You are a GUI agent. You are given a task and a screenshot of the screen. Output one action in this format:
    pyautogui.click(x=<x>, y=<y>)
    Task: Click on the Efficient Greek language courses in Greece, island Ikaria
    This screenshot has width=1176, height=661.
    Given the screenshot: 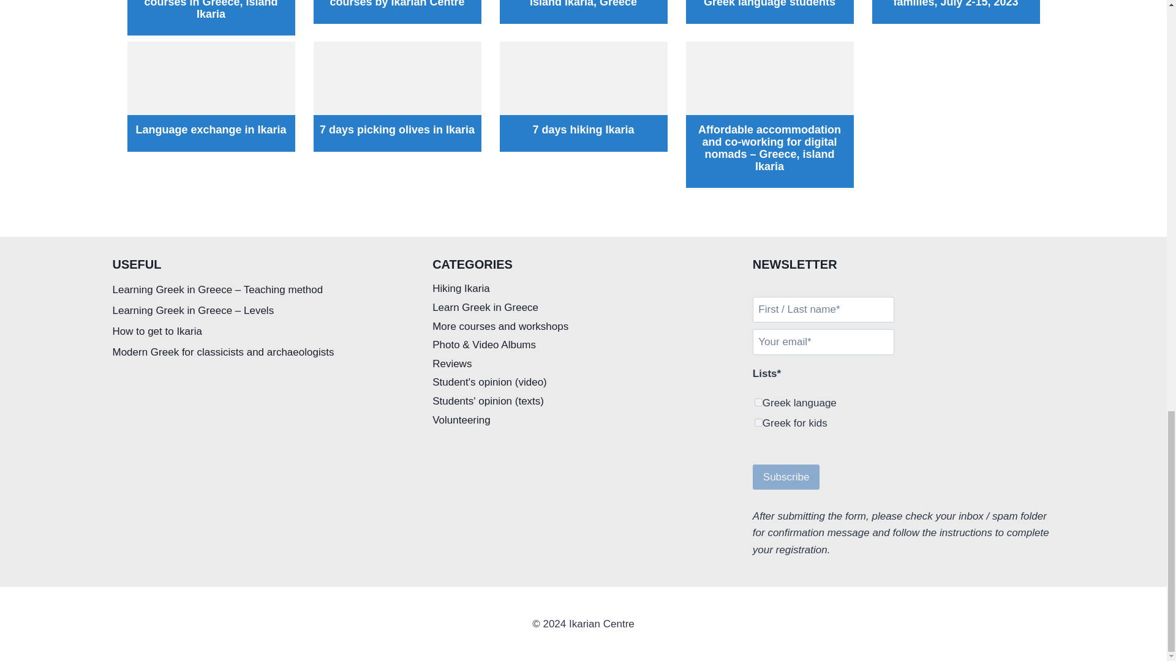 What is the action you would take?
    pyautogui.click(x=211, y=10)
    